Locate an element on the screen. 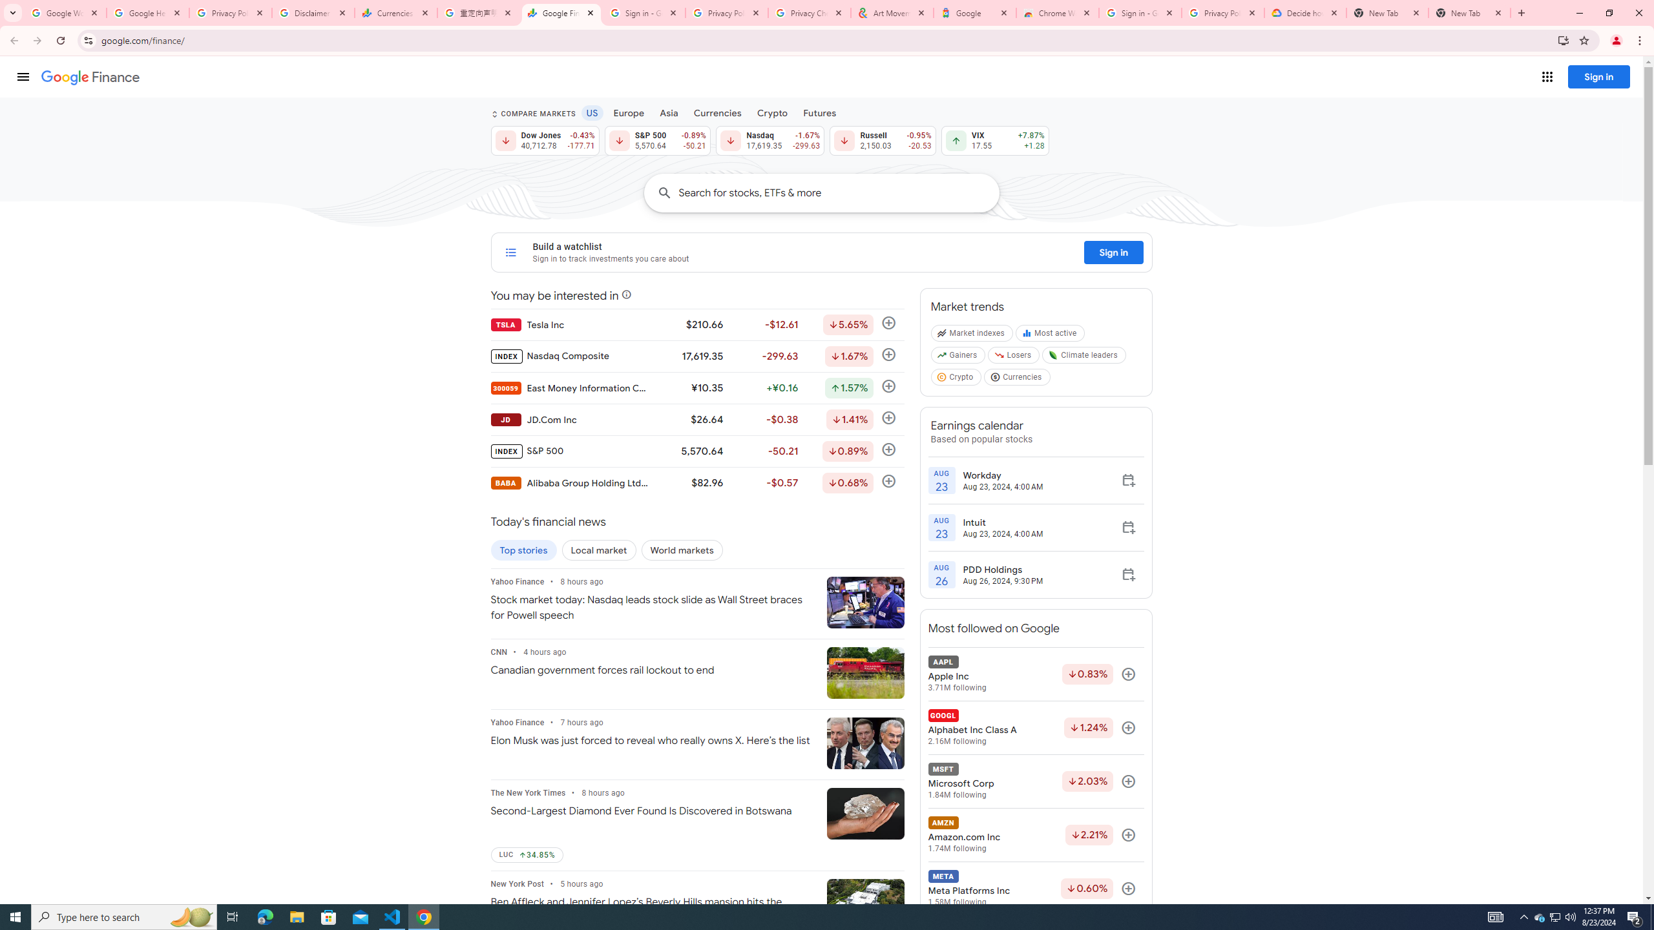  Intuit is located at coordinates (1003, 522).